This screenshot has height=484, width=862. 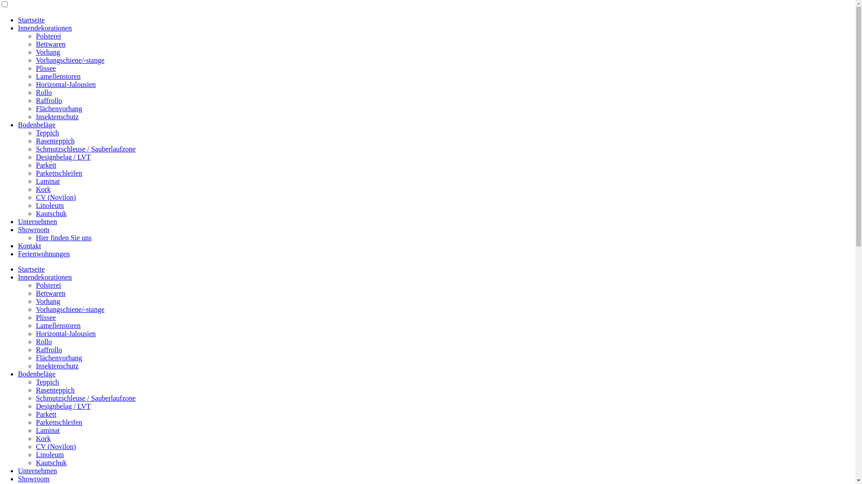 I want to click on Linoleum, so click(x=50, y=205).